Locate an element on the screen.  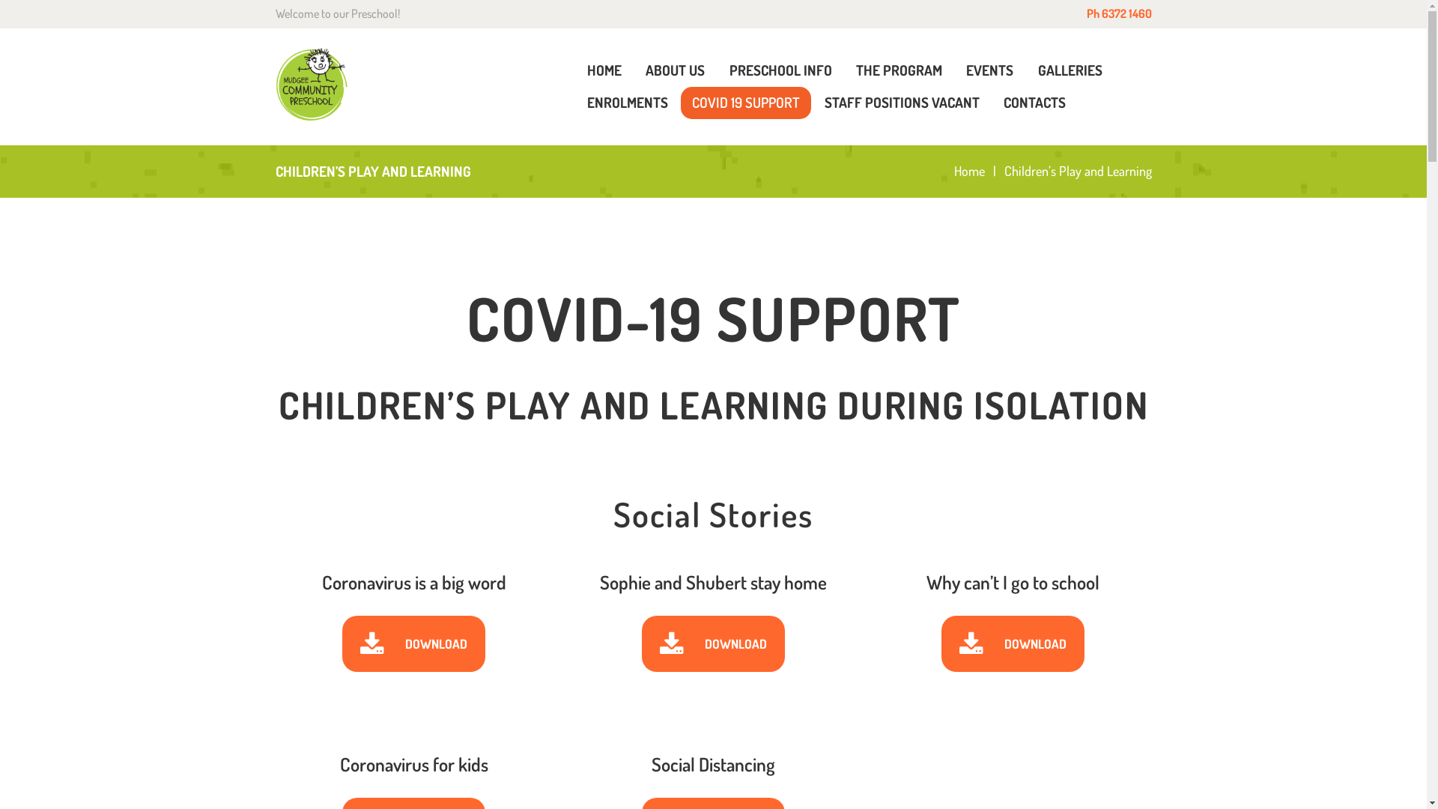
ABOUT US is located at coordinates (676, 70).